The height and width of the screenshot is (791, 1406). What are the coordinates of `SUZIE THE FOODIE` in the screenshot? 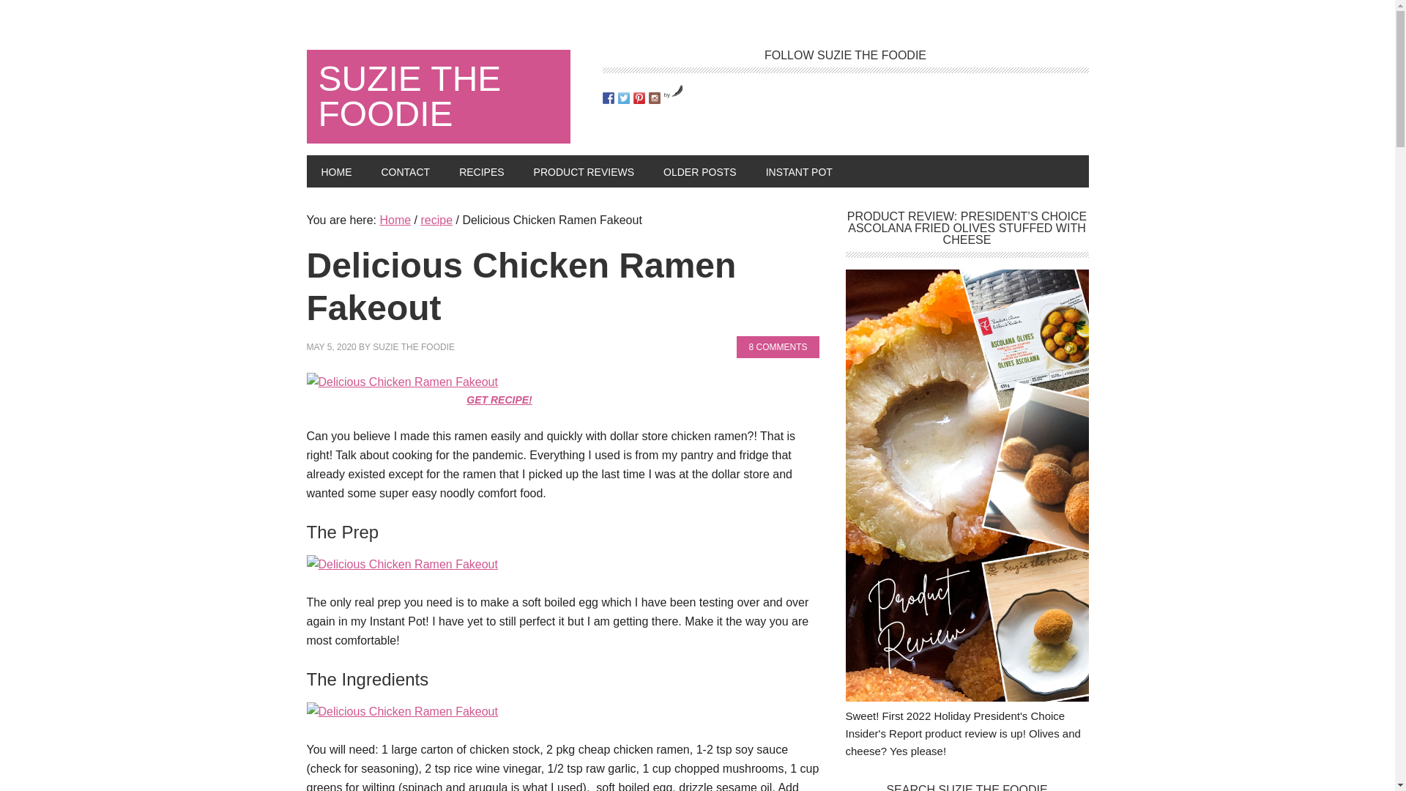 It's located at (438, 97).